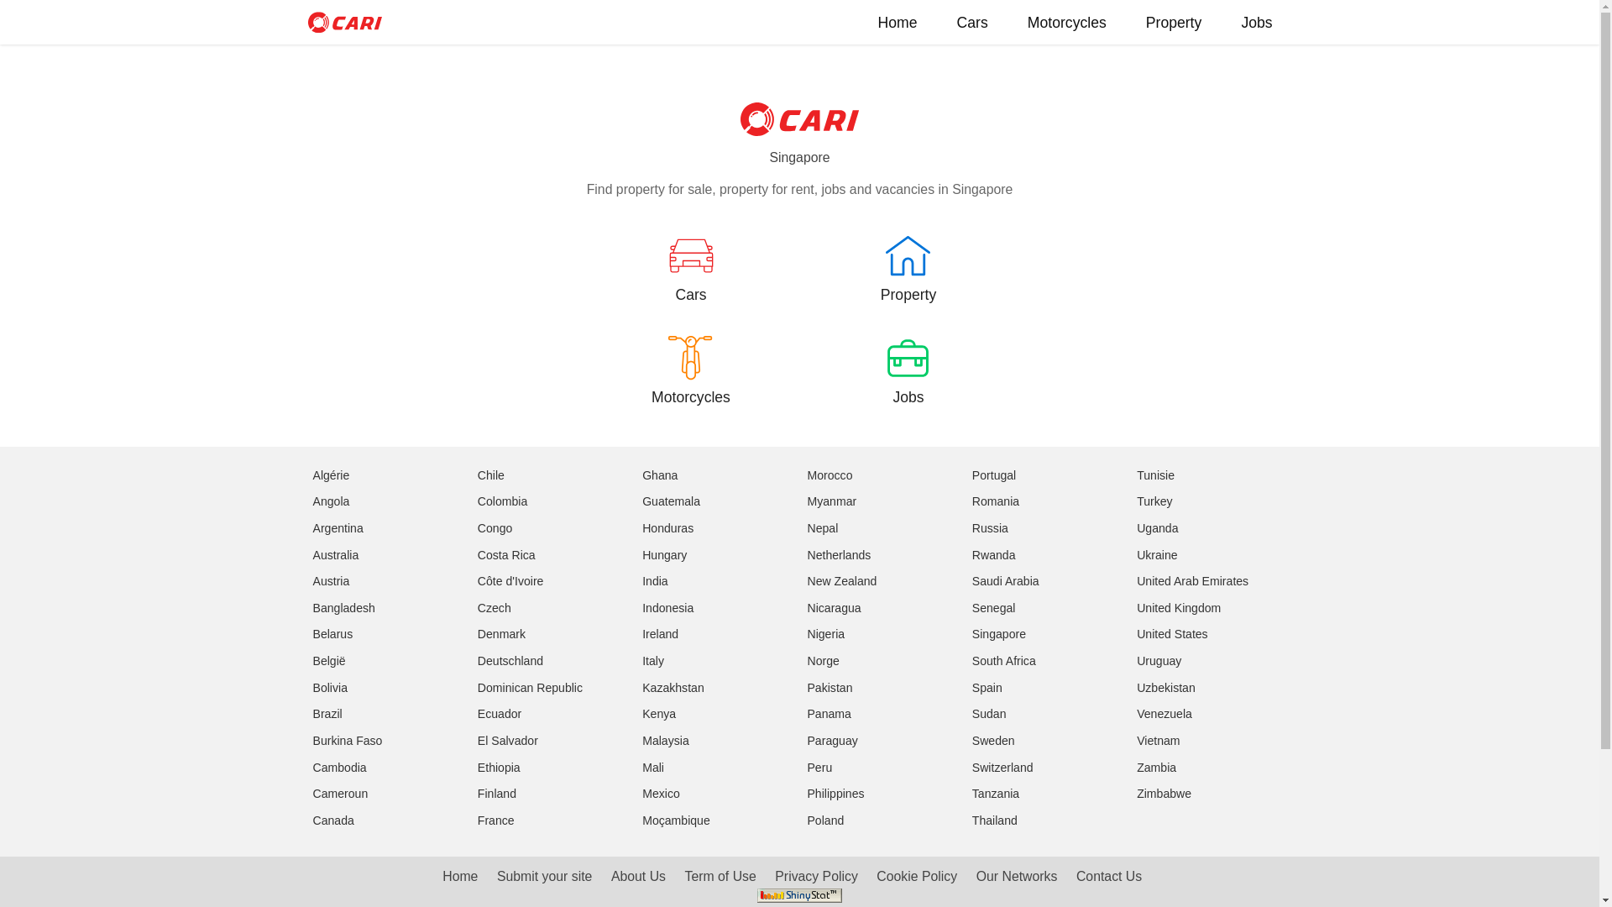 This screenshot has width=1612, height=907. Describe the element at coordinates (544, 877) in the screenshot. I see `Submit your site` at that location.